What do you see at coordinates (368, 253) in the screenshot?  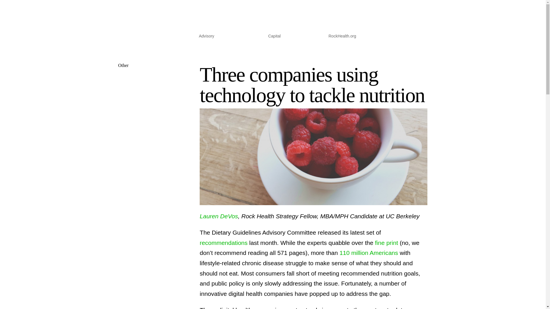 I see `110 million Americans` at bounding box center [368, 253].